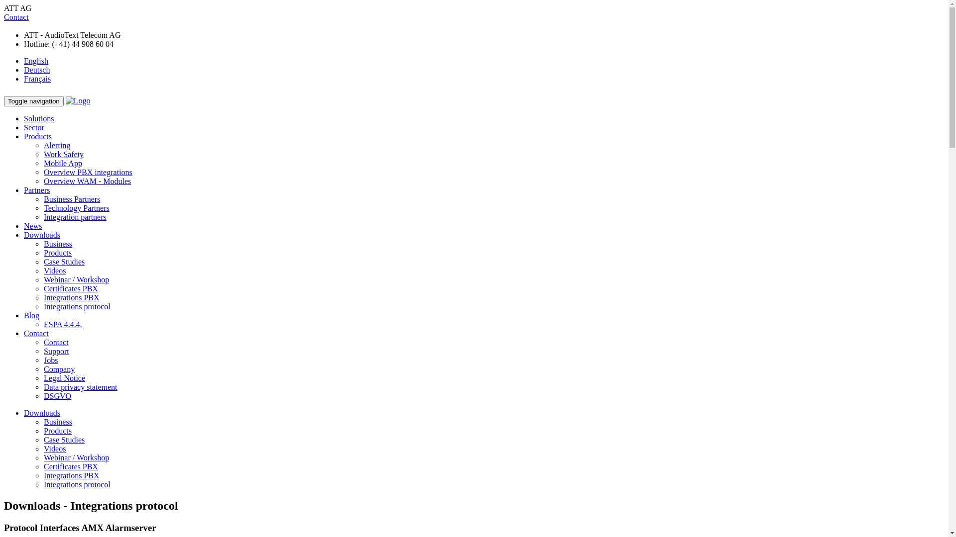 This screenshot has width=956, height=537. What do you see at coordinates (72, 199) in the screenshot?
I see `Business Partners` at bounding box center [72, 199].